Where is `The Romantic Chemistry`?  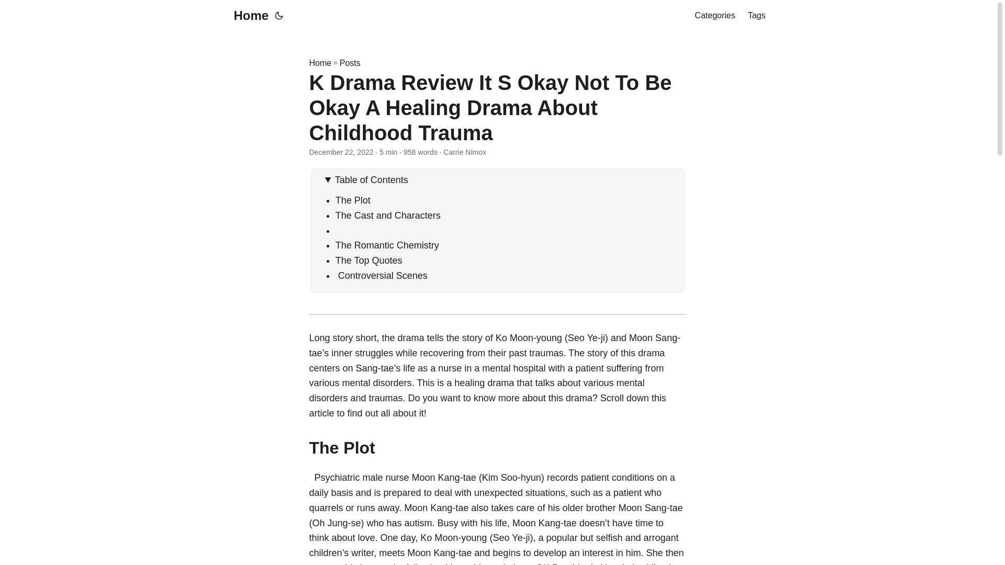 The Romantic Chemistry is located at coordinates (387, 245).